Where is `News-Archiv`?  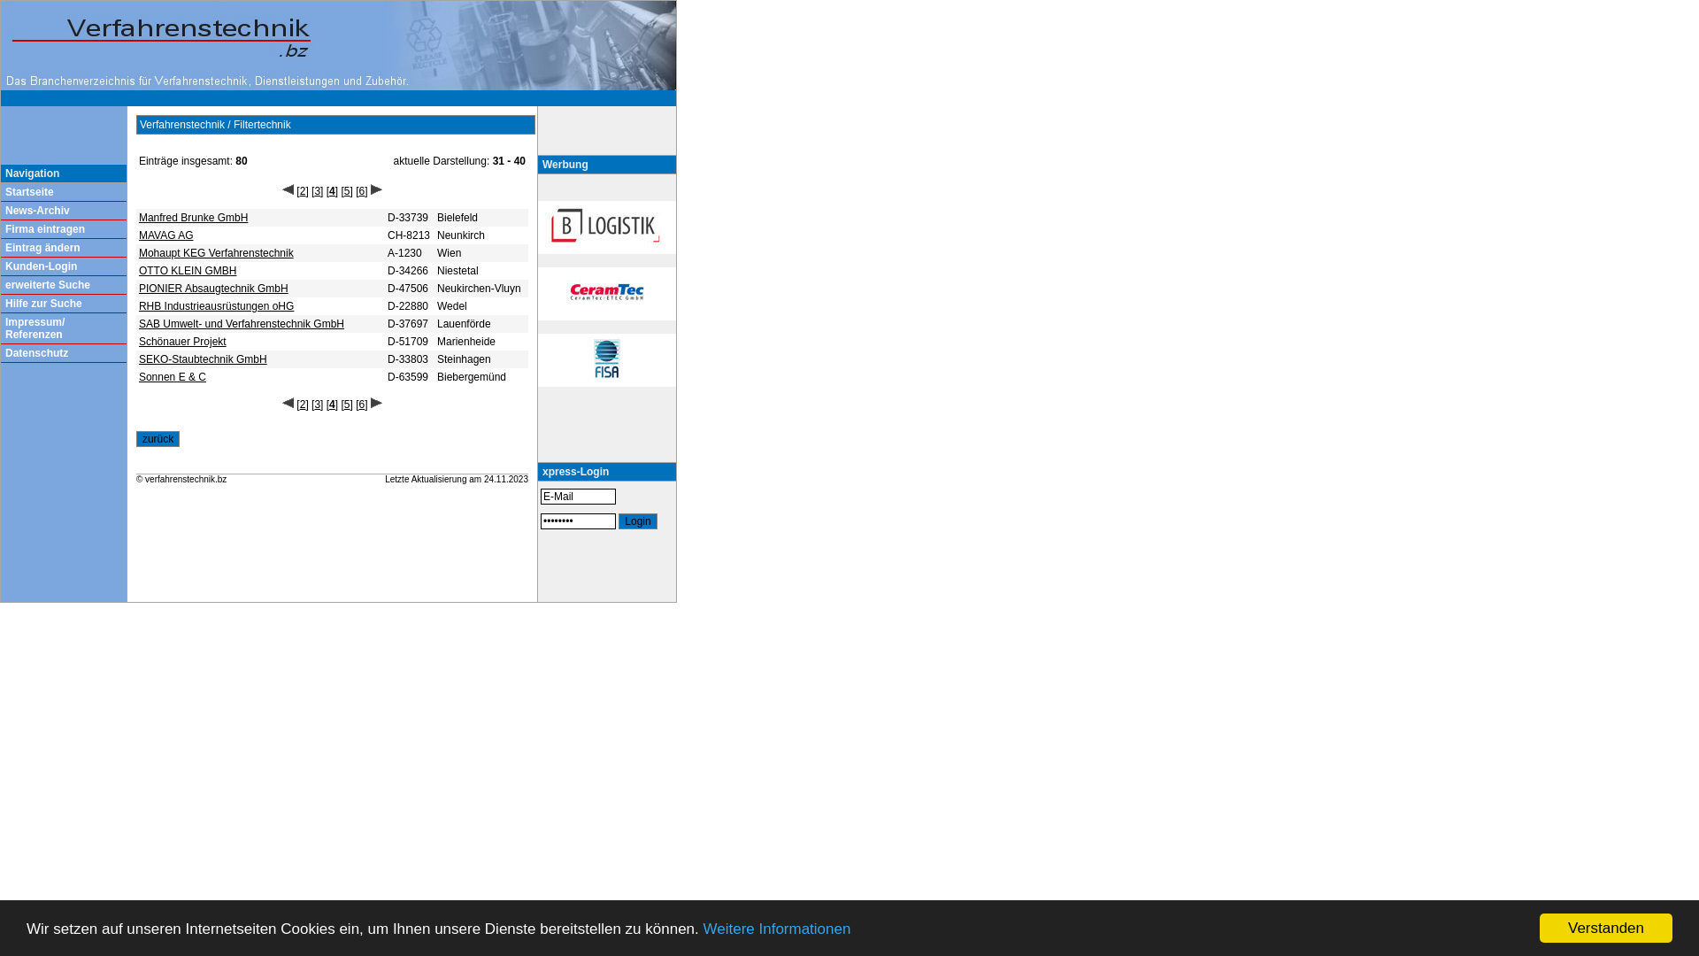
News-Archiv is located at coordinates (37, 211).